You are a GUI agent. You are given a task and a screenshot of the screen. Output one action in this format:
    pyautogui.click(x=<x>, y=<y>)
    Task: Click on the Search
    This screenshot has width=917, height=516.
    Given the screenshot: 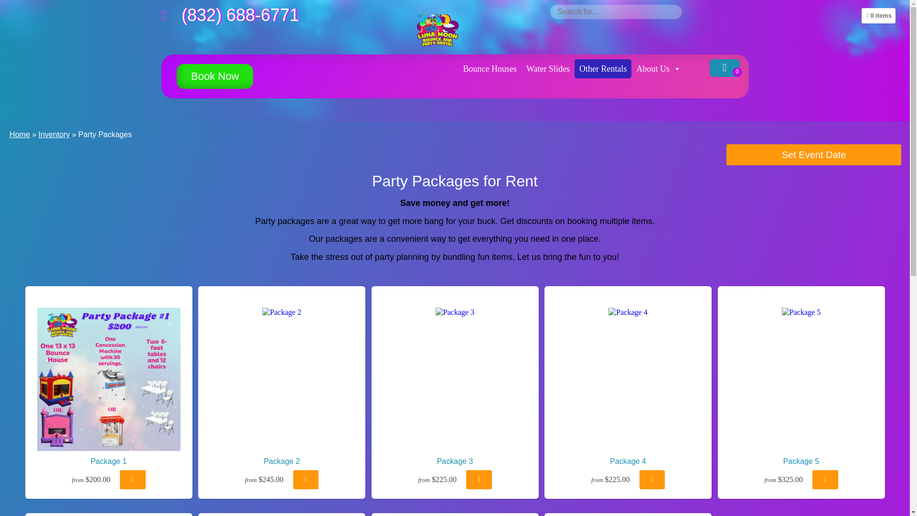 What is the action you would take?
    pyautogui.click(x=14, y=6)
    